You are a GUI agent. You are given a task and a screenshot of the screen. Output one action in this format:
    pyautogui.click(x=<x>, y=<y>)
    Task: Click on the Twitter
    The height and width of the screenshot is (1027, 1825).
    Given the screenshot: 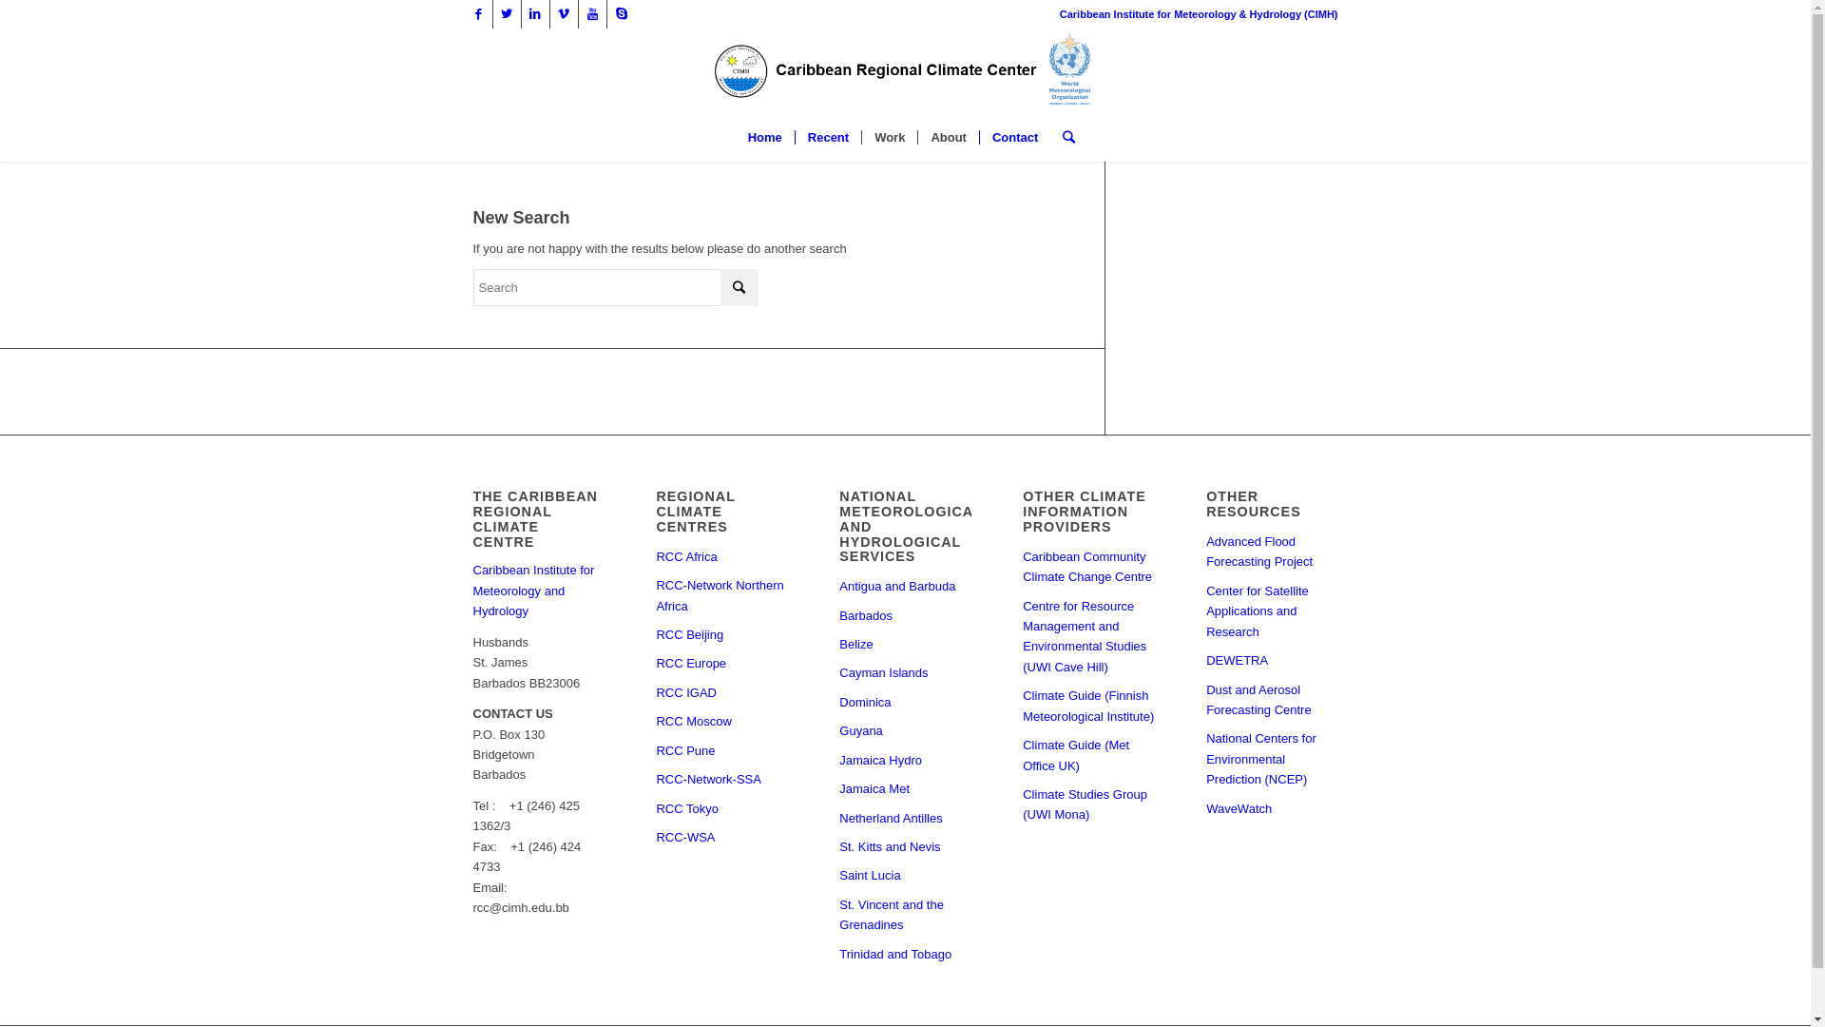 What is the action you would take?
    pyautogui.click(x=506, y=14)
    